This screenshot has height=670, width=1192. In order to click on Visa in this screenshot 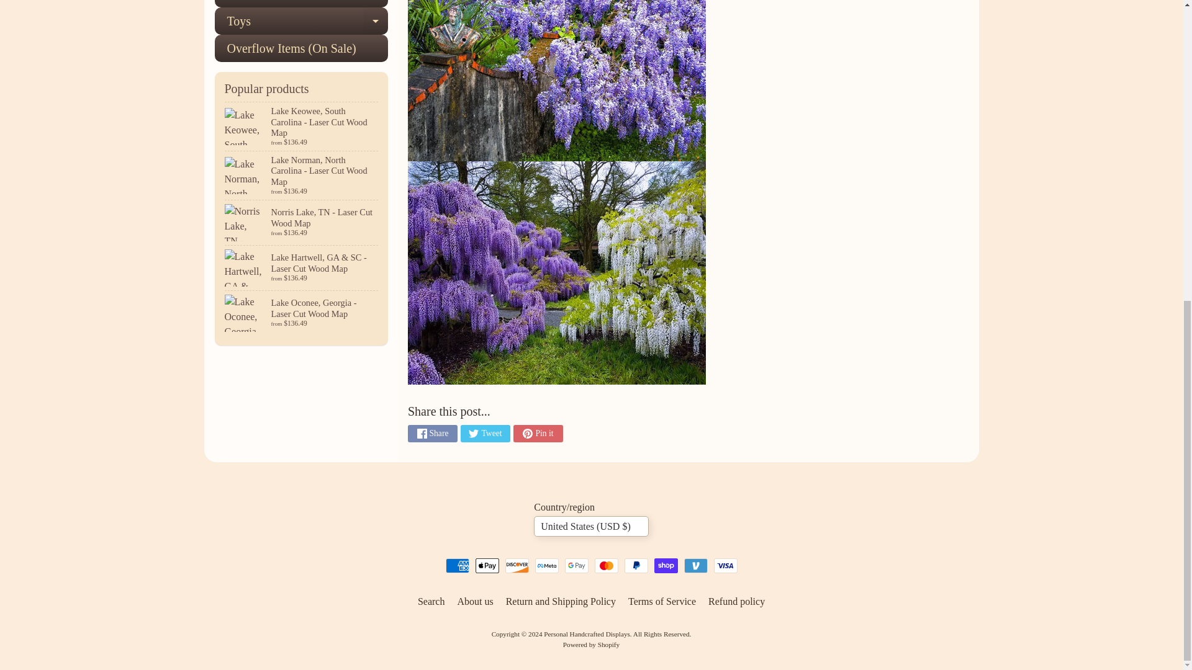, I will do `click(726, 566)`.